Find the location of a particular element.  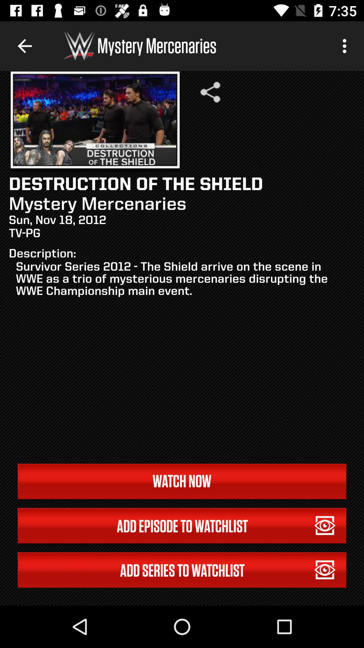

video sharing button is located at coordinates (210, 92).